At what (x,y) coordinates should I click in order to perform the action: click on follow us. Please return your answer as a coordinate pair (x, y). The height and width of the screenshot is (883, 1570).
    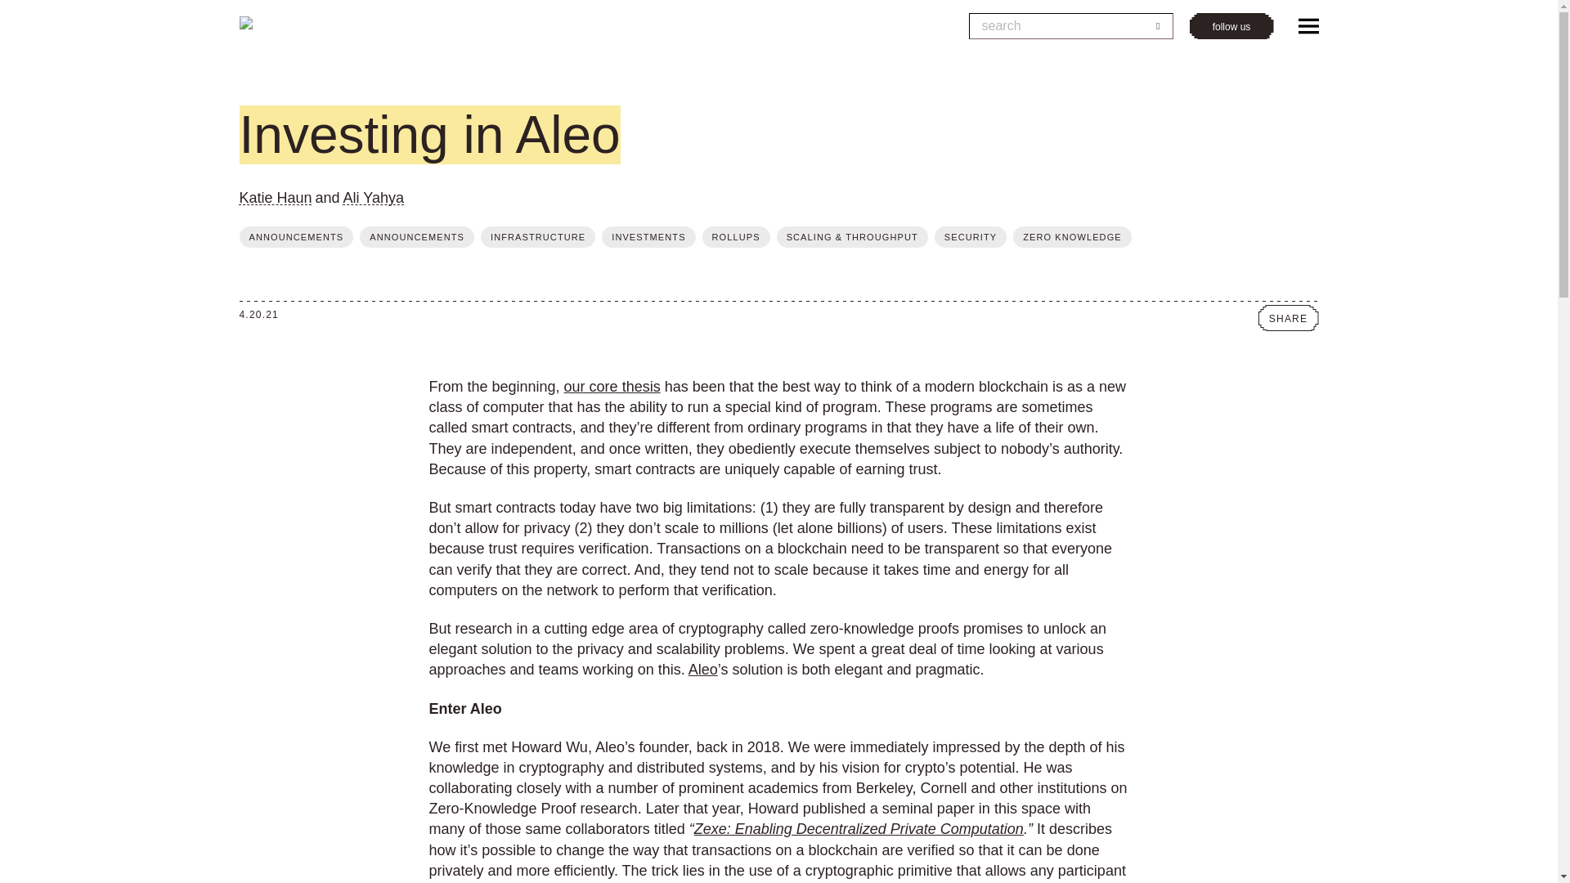
    Looking at the image, I should click on (1231, 26).